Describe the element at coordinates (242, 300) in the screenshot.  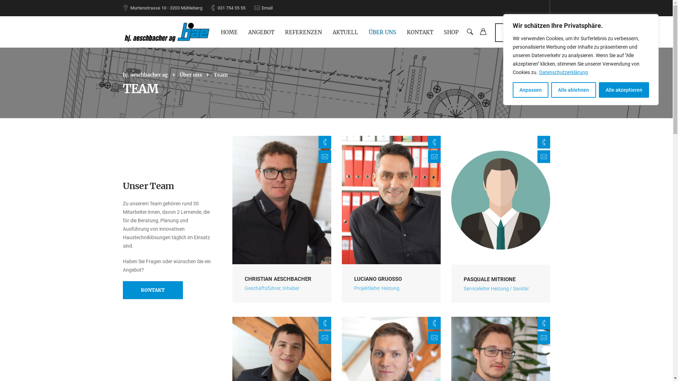
I see `SERVICE` at that location.